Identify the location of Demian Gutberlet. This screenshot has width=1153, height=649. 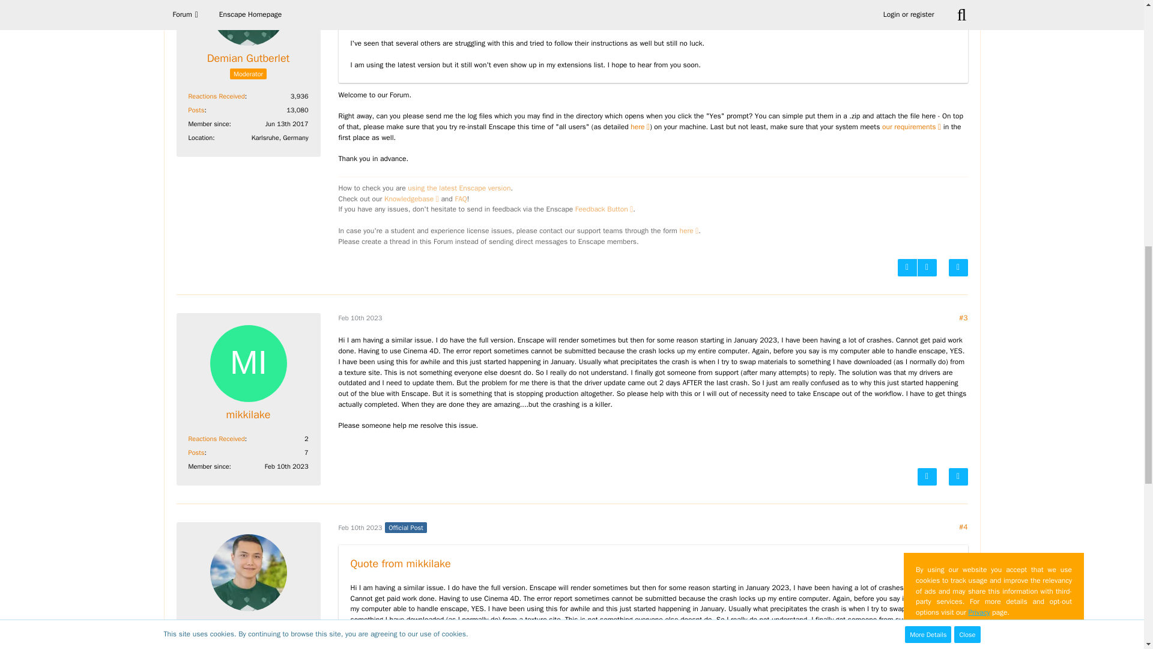
(249, 59).